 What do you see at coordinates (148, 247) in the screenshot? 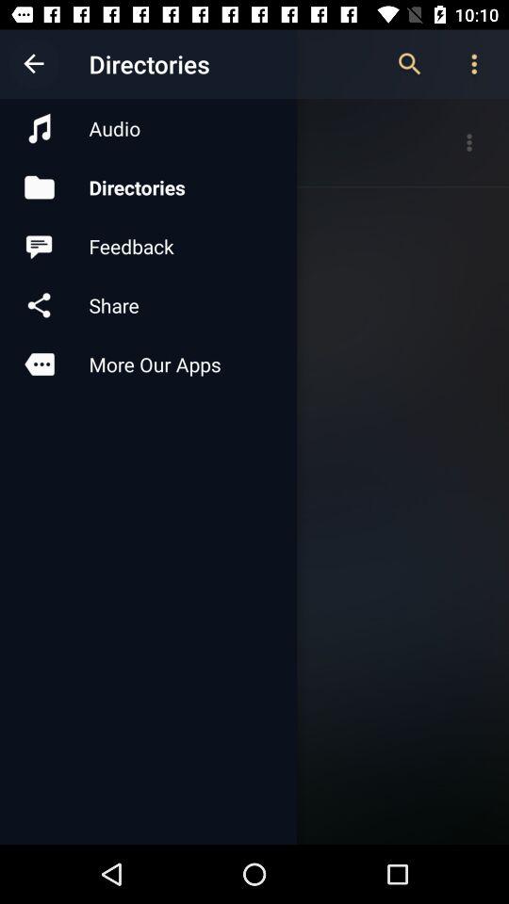
I see `jump until the feedback` at bounding box center [148, 247].